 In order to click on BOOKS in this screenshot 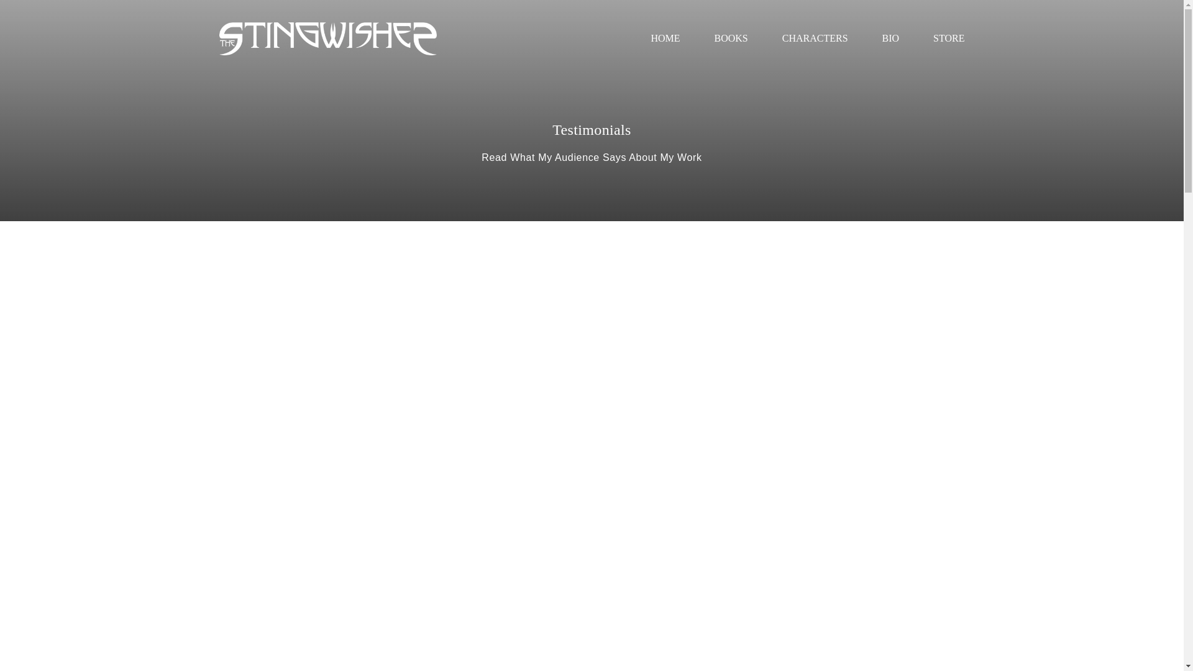, I will do `click(731, 39)`.